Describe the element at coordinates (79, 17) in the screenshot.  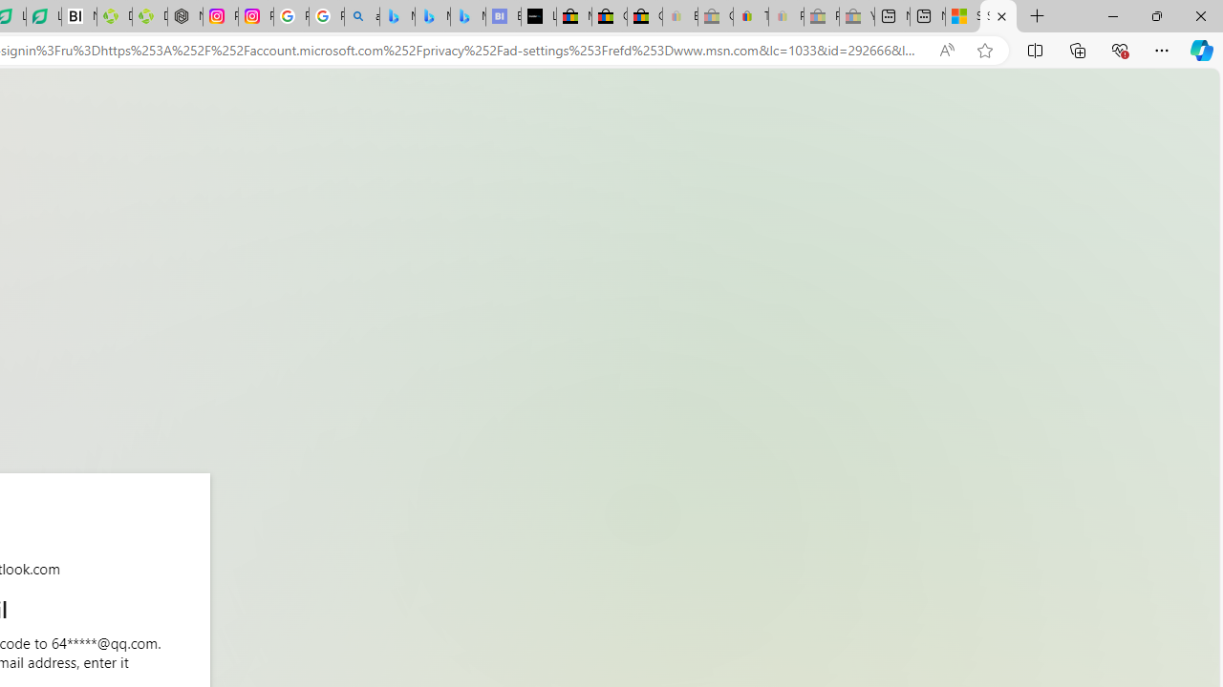
I see `Nvidia va a poner a prueba la paciencia de los inversores` at that location.